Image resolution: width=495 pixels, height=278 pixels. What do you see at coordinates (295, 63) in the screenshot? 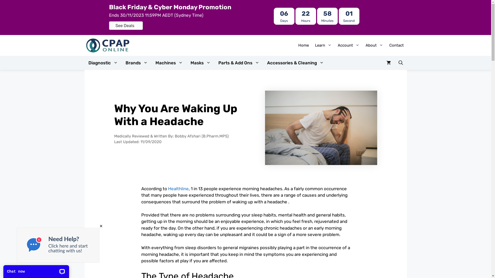
I see `Accessories & Cleaning` at bounding box center [295, 63].